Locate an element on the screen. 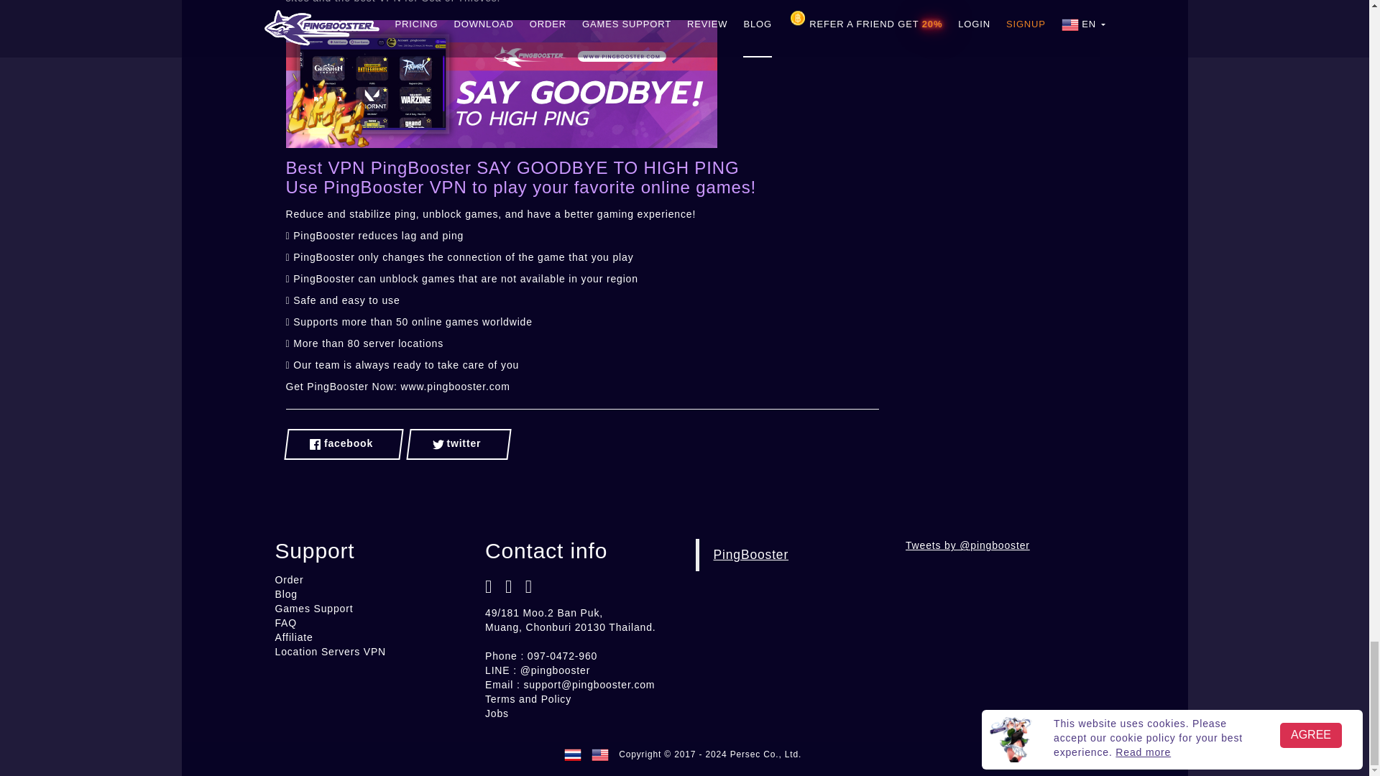 This screenshot has height=776, width=1380. Order is located at coordinates (289, 580).